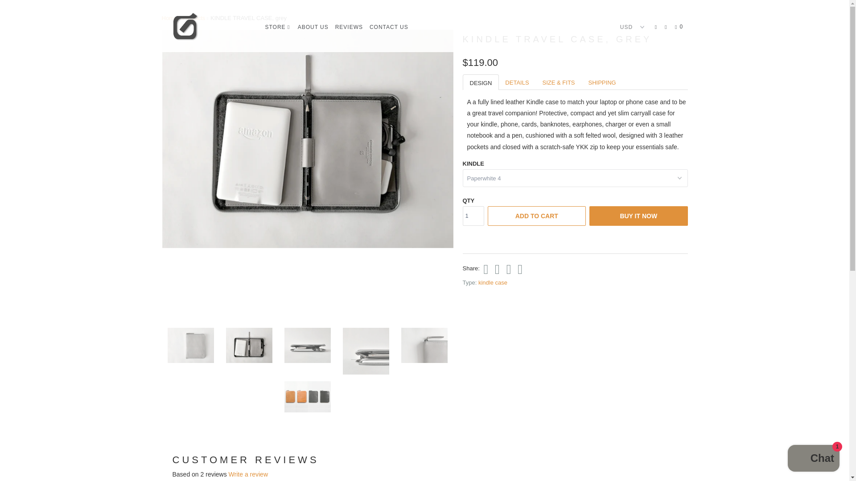 Image resolution: width=856 pixels, height=481 pixels. I want to click on cinnamon cocoon, so click(207, 26).